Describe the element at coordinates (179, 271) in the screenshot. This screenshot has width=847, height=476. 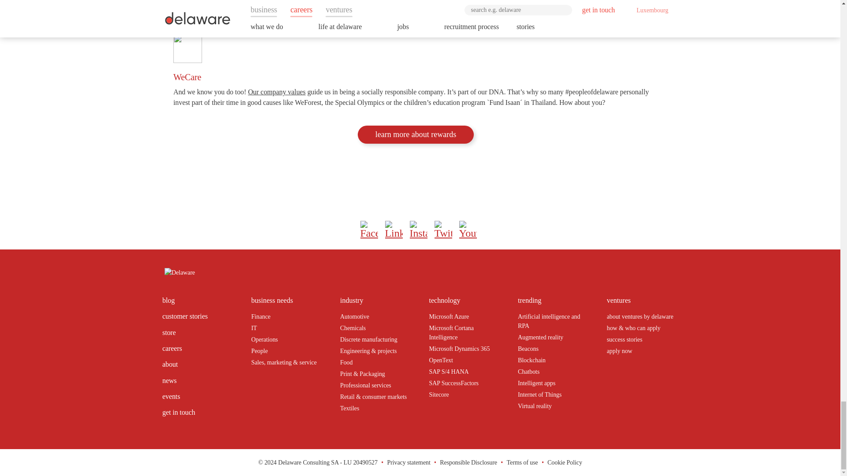
I see `delaware` at that location.